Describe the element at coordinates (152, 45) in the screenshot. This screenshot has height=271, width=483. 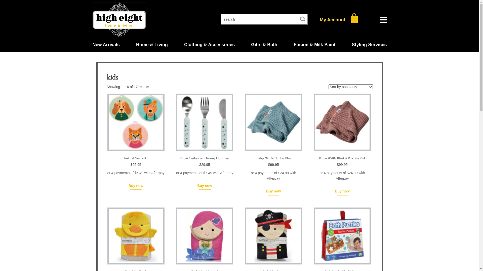
I see `Home & Living` at that location.